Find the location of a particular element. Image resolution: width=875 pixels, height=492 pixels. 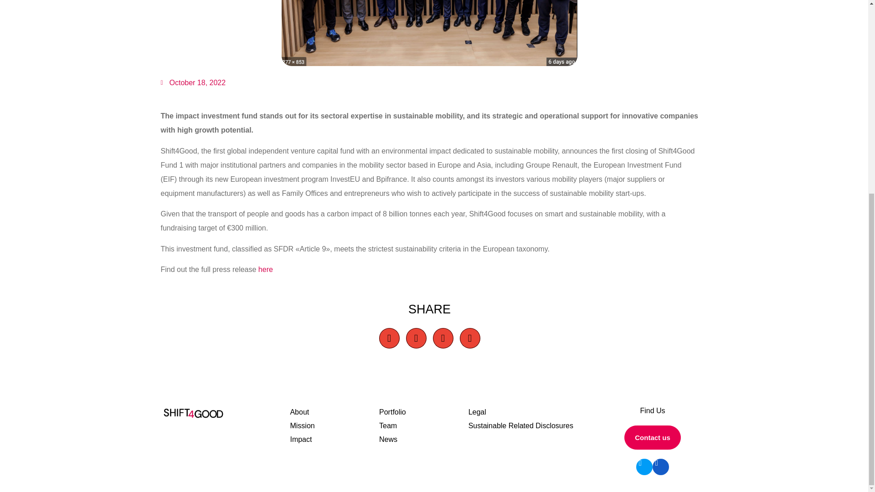

Portfolio is located at coordinates (423, 412).